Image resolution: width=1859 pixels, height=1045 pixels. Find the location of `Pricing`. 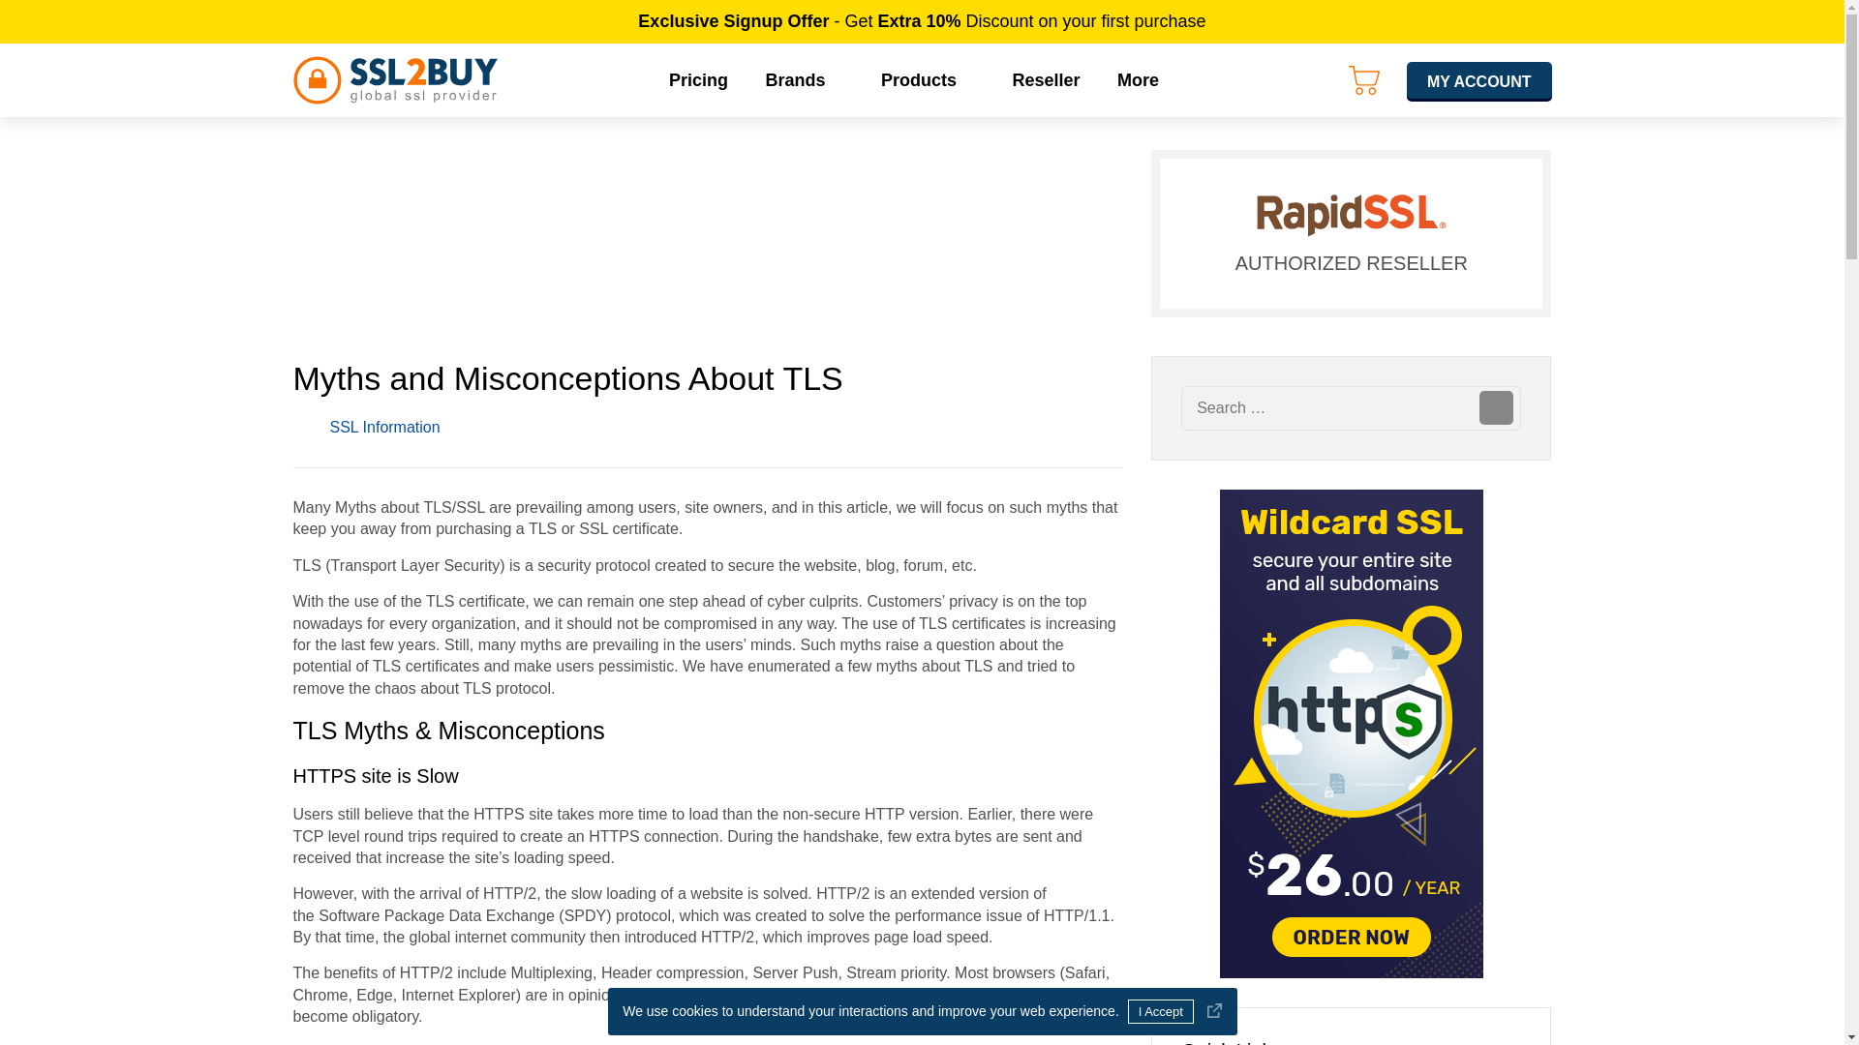

Pricing is located at coordinates (698, 79).